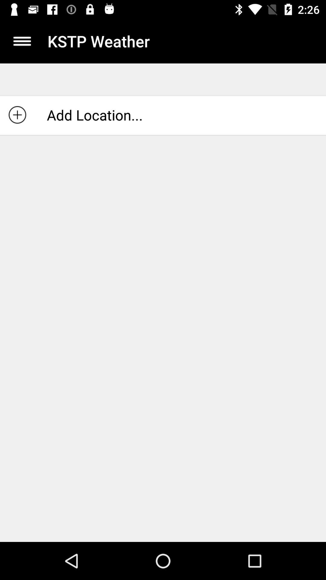 The width and height of the screenshot is (326, 580). Describe the element at coordinates (163, 115) in the screenshot. I see `choose add location... item` at that location.